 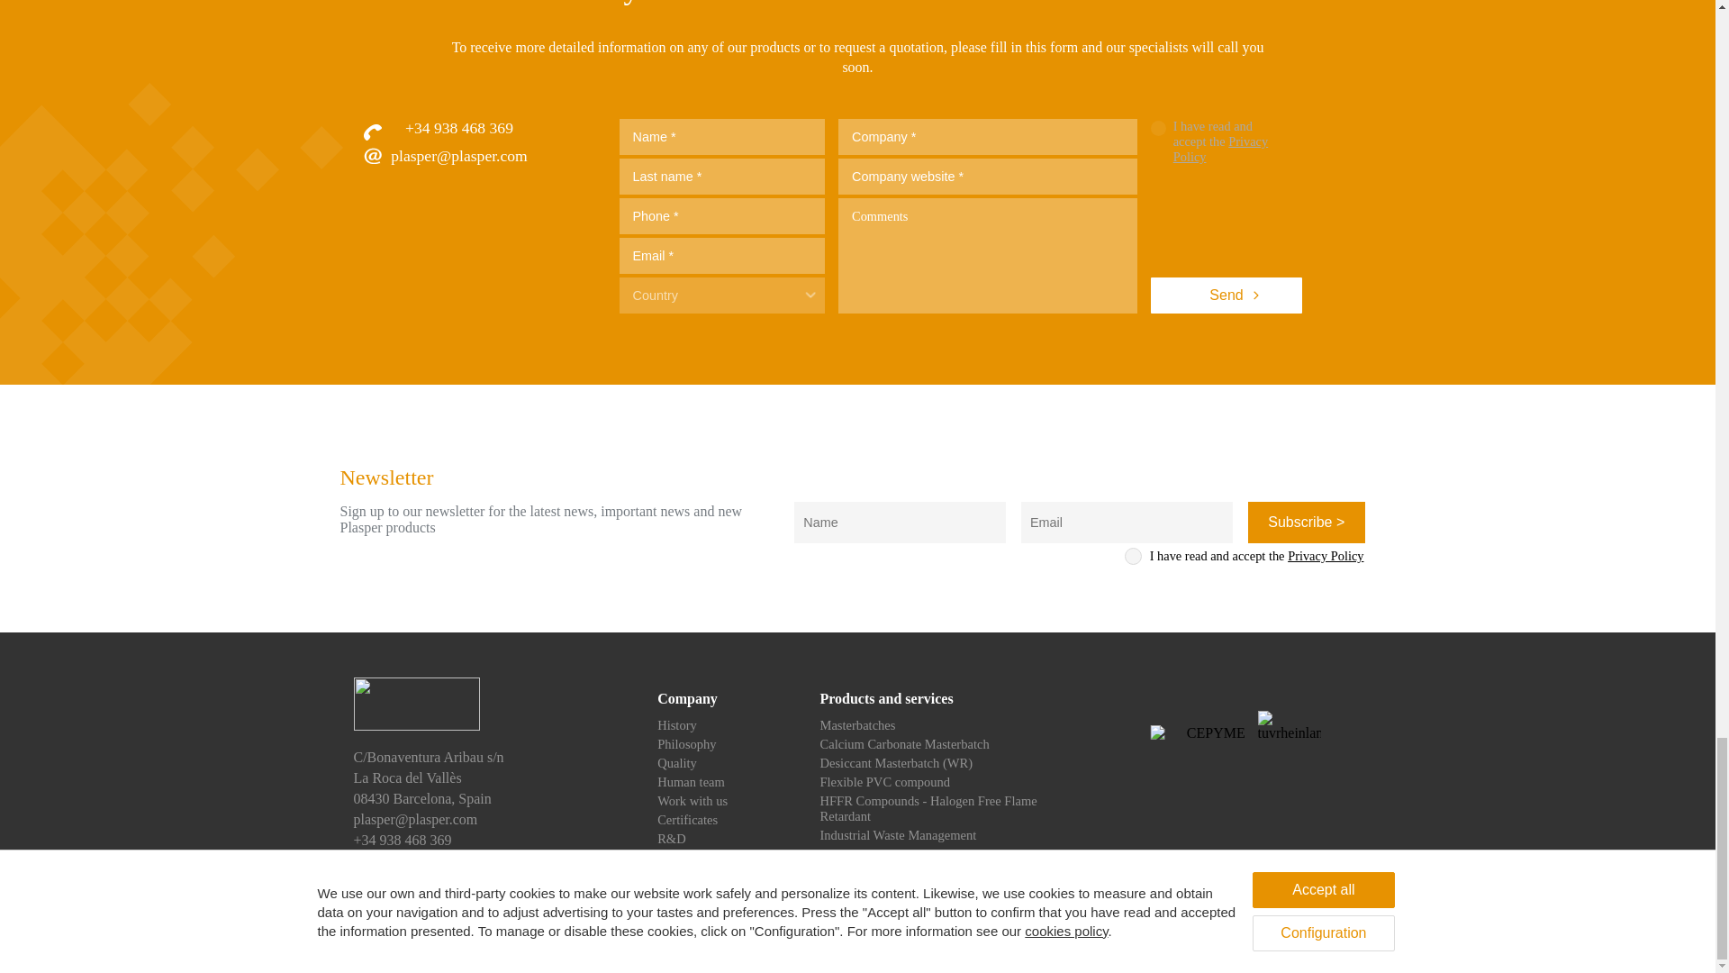 I want to click on Calcium Carbonate Masterbatch, so click(x=904, y=743).